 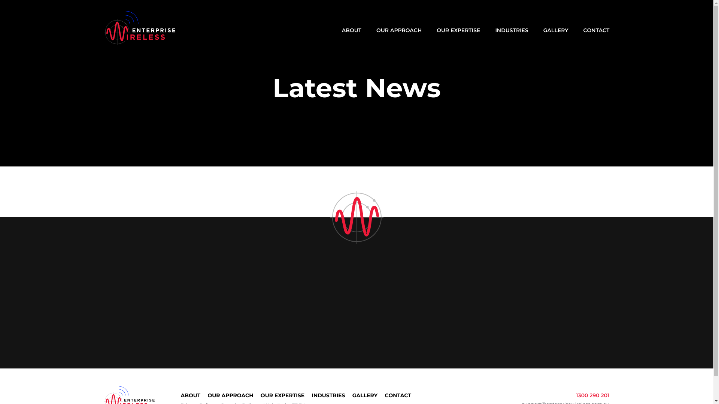 I want to click on GALLERY, so click(x=365, y=395).